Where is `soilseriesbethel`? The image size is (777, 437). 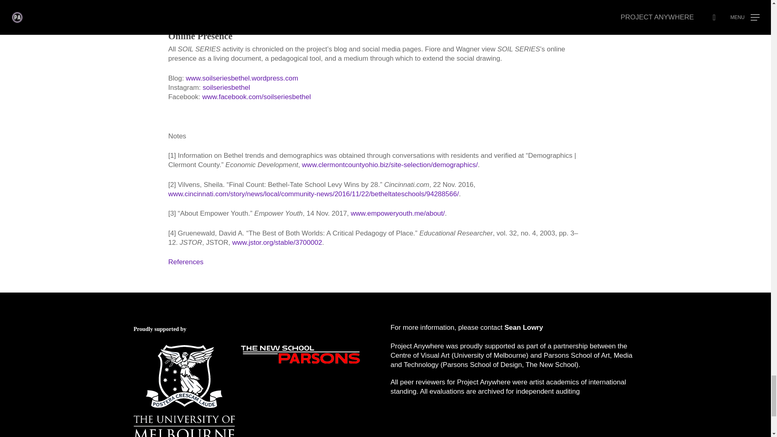 soilseriesbethel is located at coordinates (227, 87).